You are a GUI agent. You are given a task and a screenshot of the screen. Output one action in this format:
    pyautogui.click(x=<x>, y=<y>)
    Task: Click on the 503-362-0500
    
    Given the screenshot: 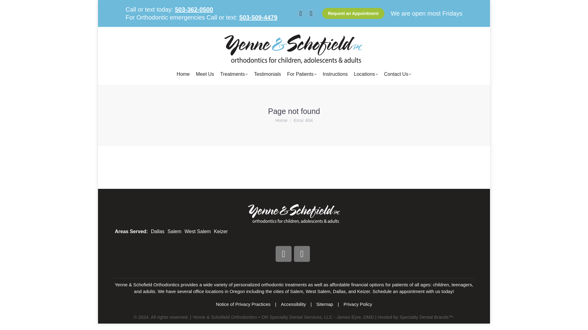 What is the action you would take?
    pyautogui.click(x=194, y=9)
    